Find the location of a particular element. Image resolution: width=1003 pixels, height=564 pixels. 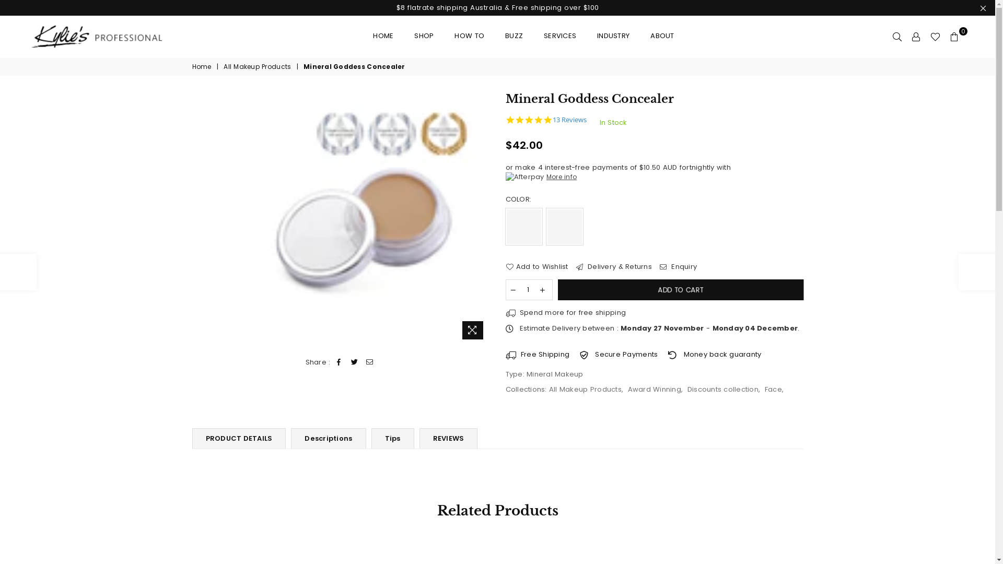

More info is located at coordinates (541, 177).